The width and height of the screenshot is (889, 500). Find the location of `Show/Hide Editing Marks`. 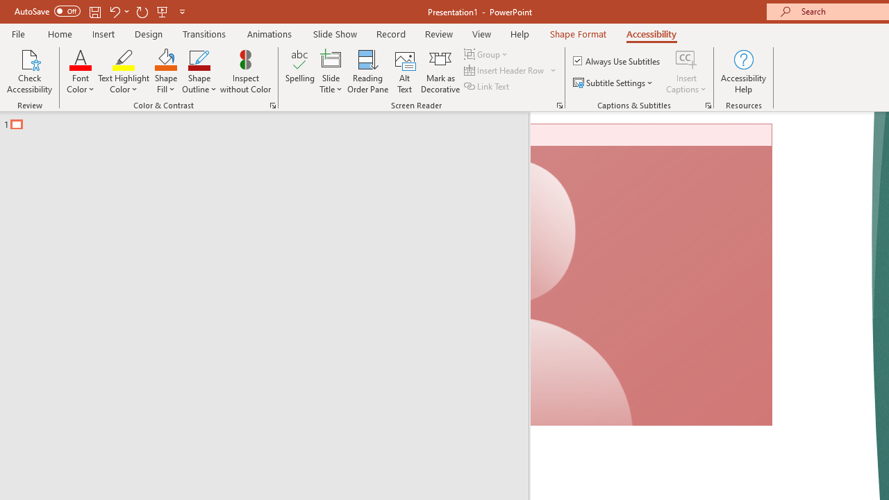

Show/Hide Editing Marks is located at coordinates (763, 96).